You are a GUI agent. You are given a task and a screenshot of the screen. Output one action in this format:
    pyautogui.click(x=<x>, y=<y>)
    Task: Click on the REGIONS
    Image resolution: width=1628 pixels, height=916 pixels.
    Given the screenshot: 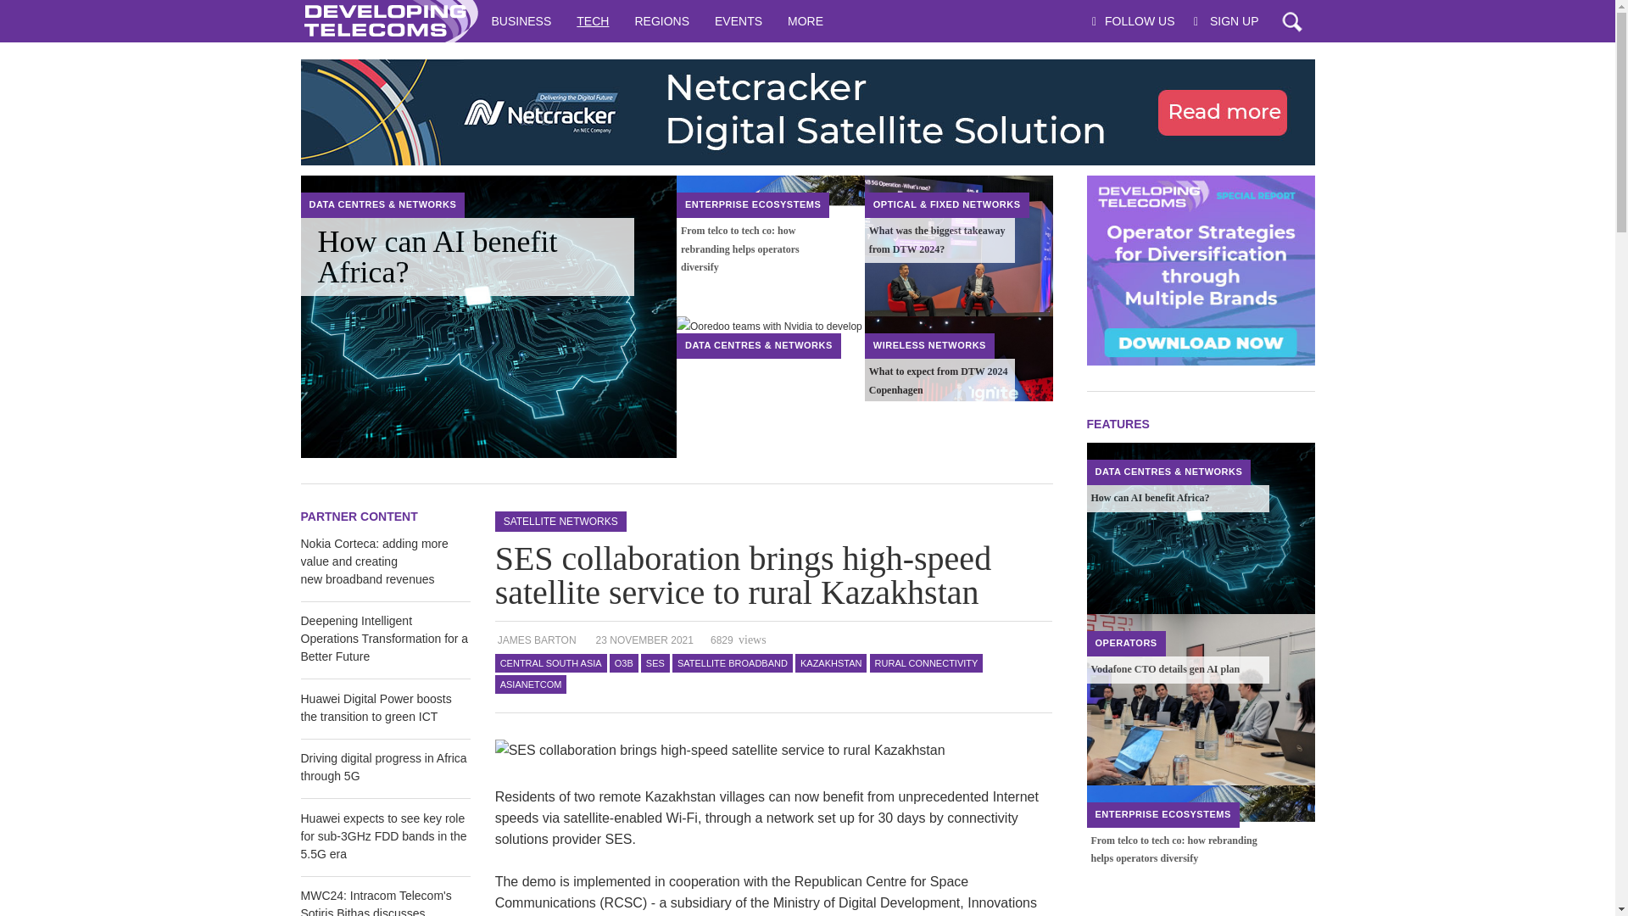 What is the action you would take?
    pyautogui.click(x=661, y=20)
    